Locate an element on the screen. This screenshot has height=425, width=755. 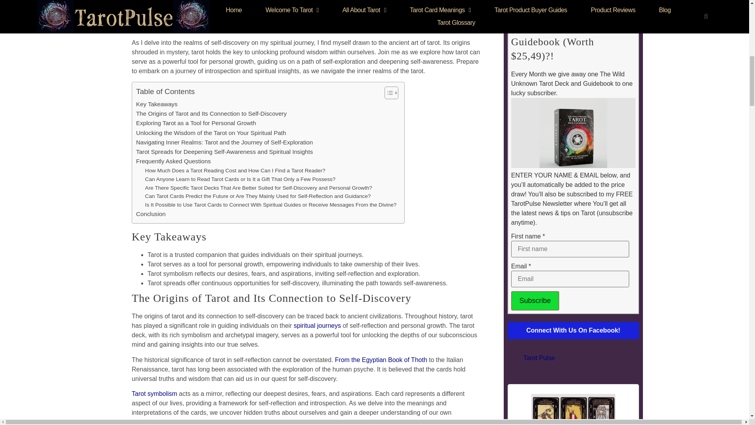
Subscribe is located at coordinates (535, 301).